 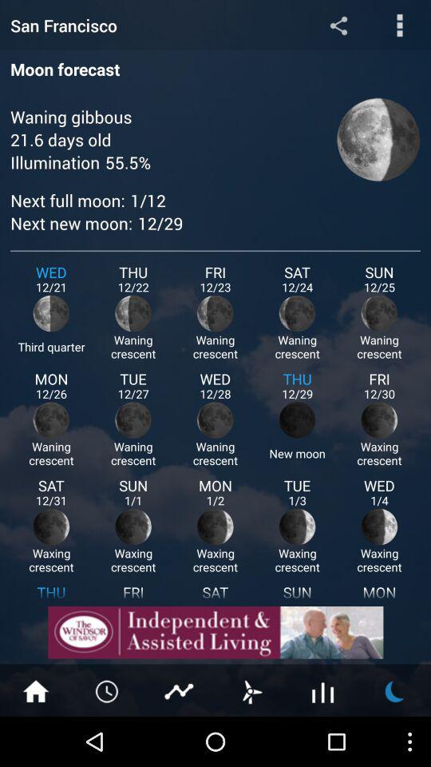 I want to click on share data, so click(x=338, y=26).